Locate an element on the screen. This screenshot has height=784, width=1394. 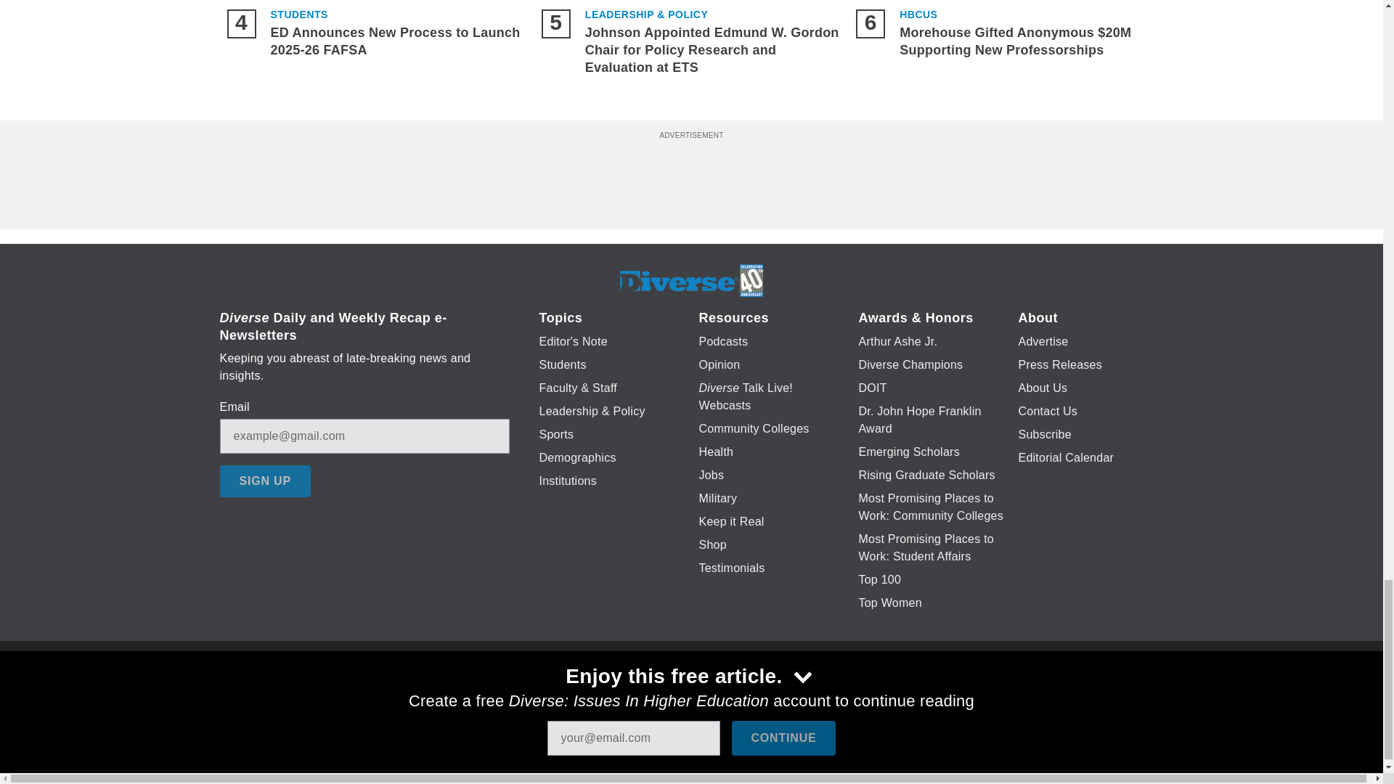
Twitter X icon is located at coordinates (646, 695).